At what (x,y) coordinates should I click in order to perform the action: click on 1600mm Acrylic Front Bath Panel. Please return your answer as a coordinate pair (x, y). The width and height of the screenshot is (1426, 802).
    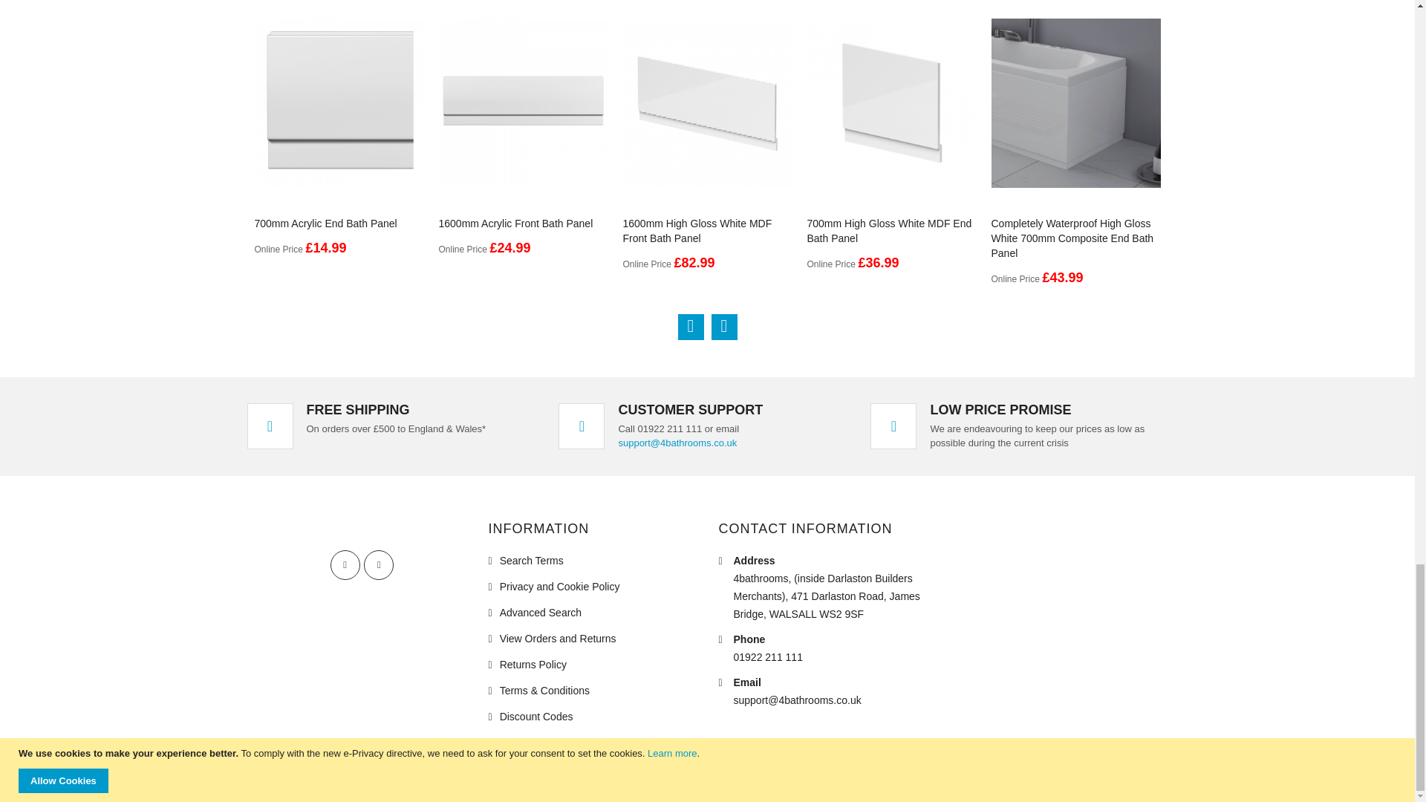
    Looking at the image, I should click on (515, 223).